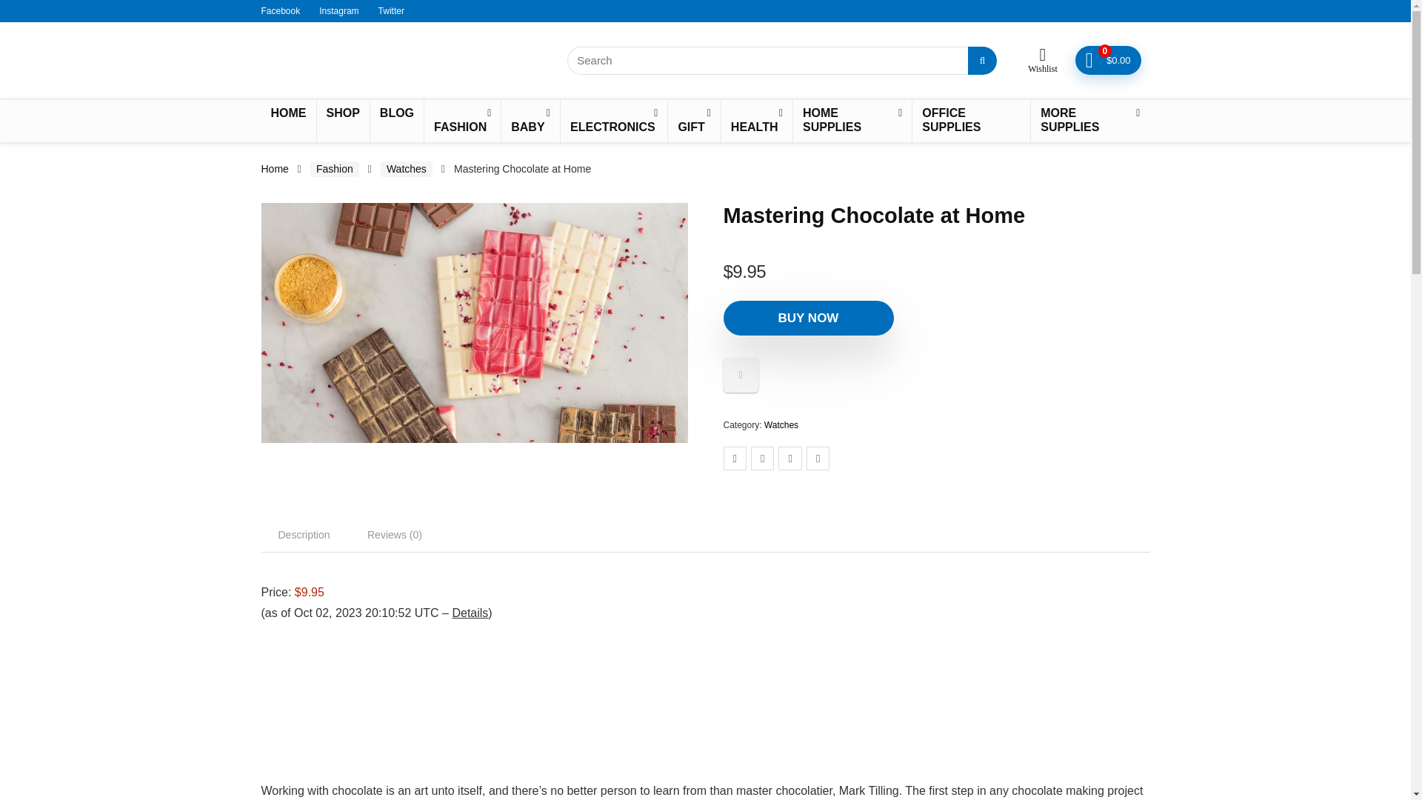 The image size is (1422, 800). What do you see at coordinates (613, 121) in the screenshot?
I see `ELECTRONICS` at bounding box center [613, 121].